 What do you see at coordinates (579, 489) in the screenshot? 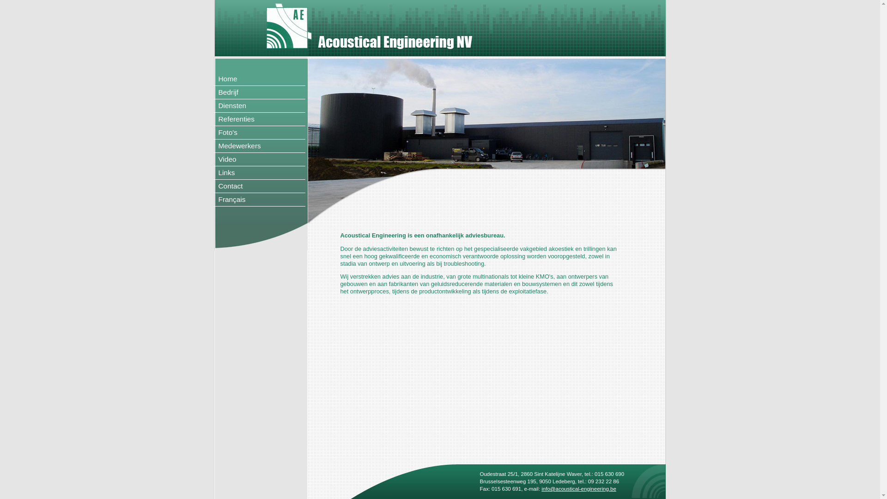
I see `info@acoustical-engineering.be` at bounding box center [579, 489].